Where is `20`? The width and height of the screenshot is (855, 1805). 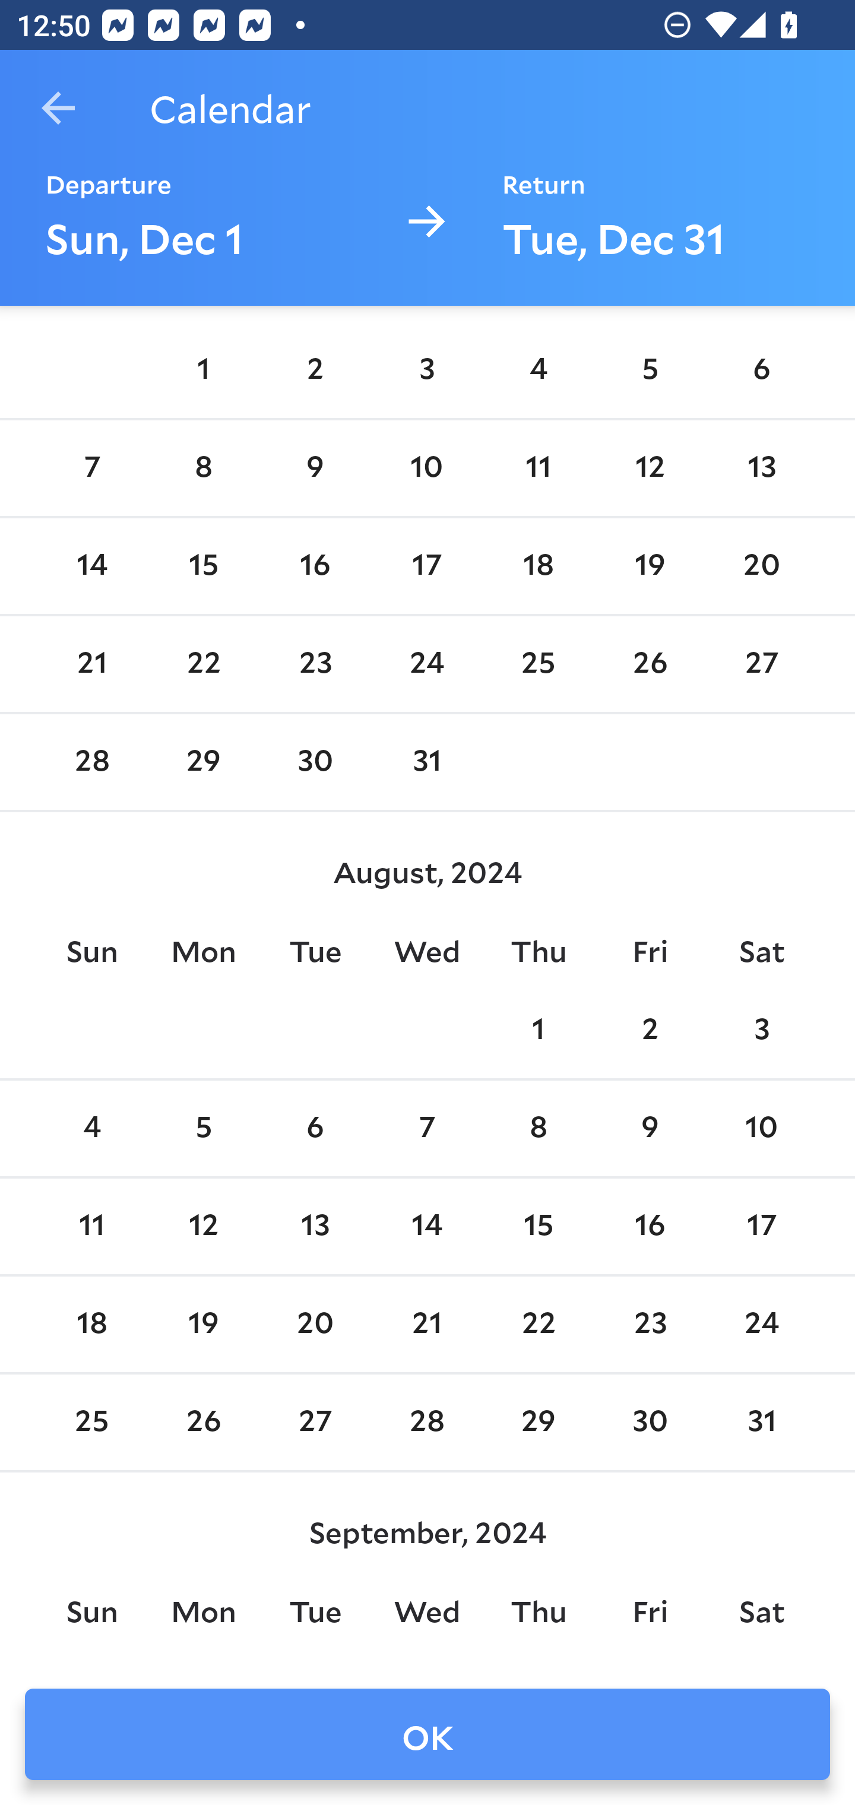
20 is located at coordinates (761, 566).